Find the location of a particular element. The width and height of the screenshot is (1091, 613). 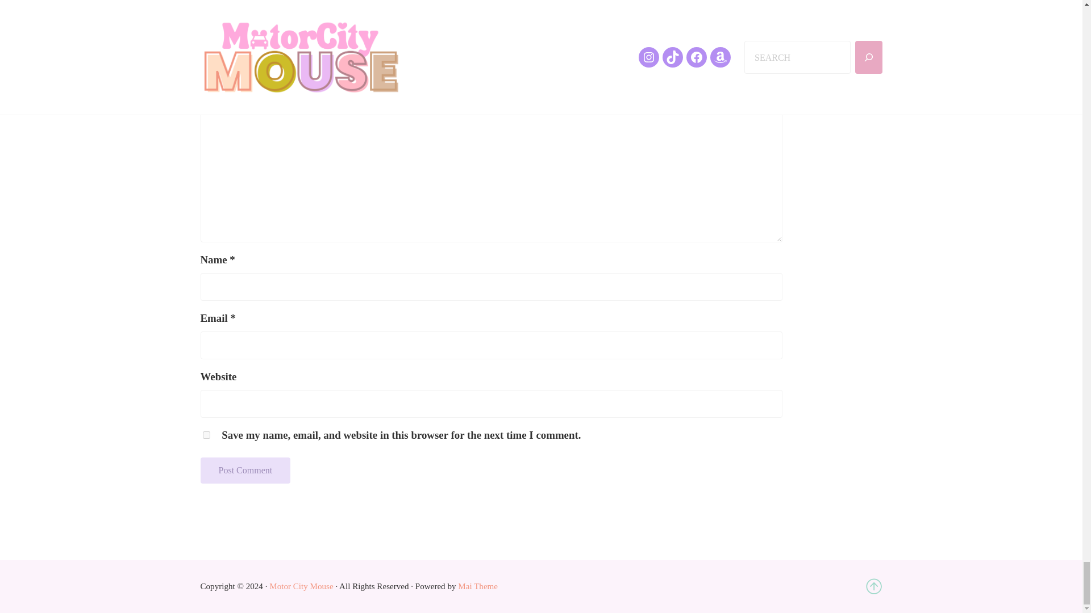

Post Comment is located at coordinates (244, 470).